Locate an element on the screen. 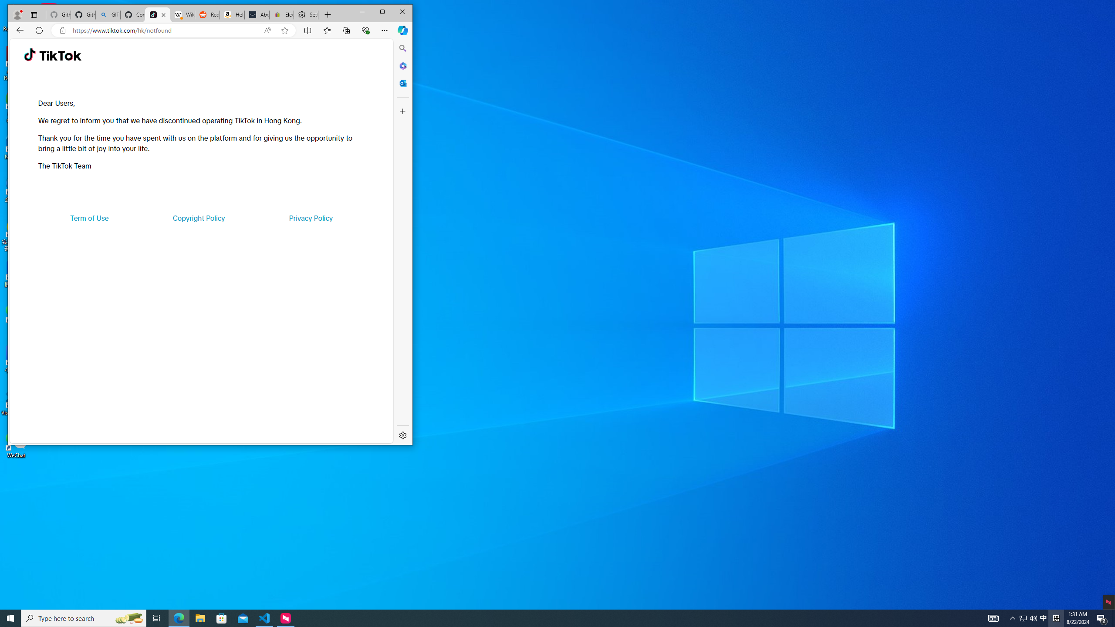  Reddit - Dive into anything is located at coordinates (206, 15).